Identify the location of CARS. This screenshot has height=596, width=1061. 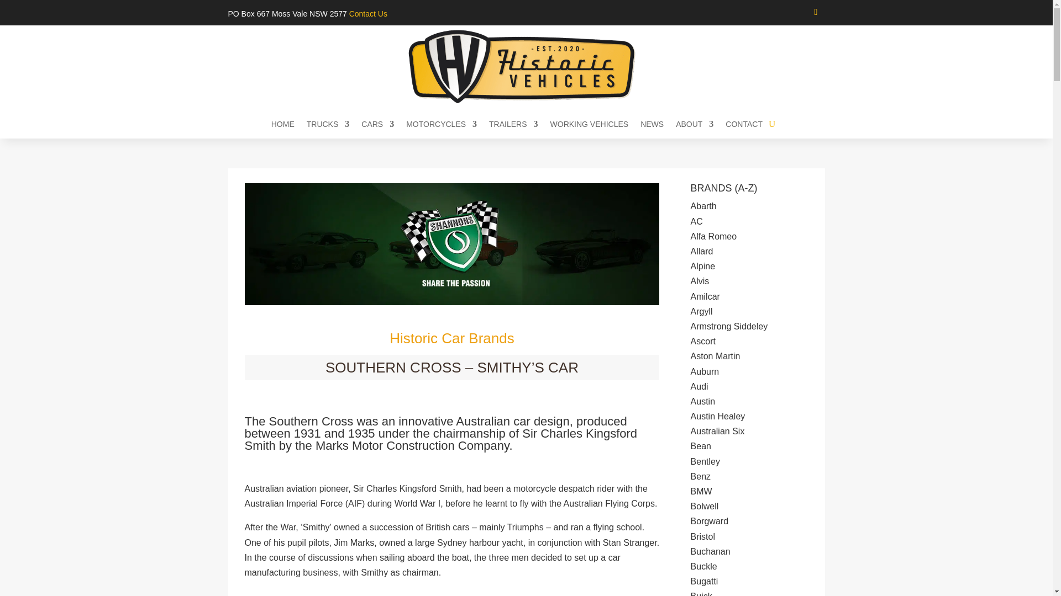
(377, 126).